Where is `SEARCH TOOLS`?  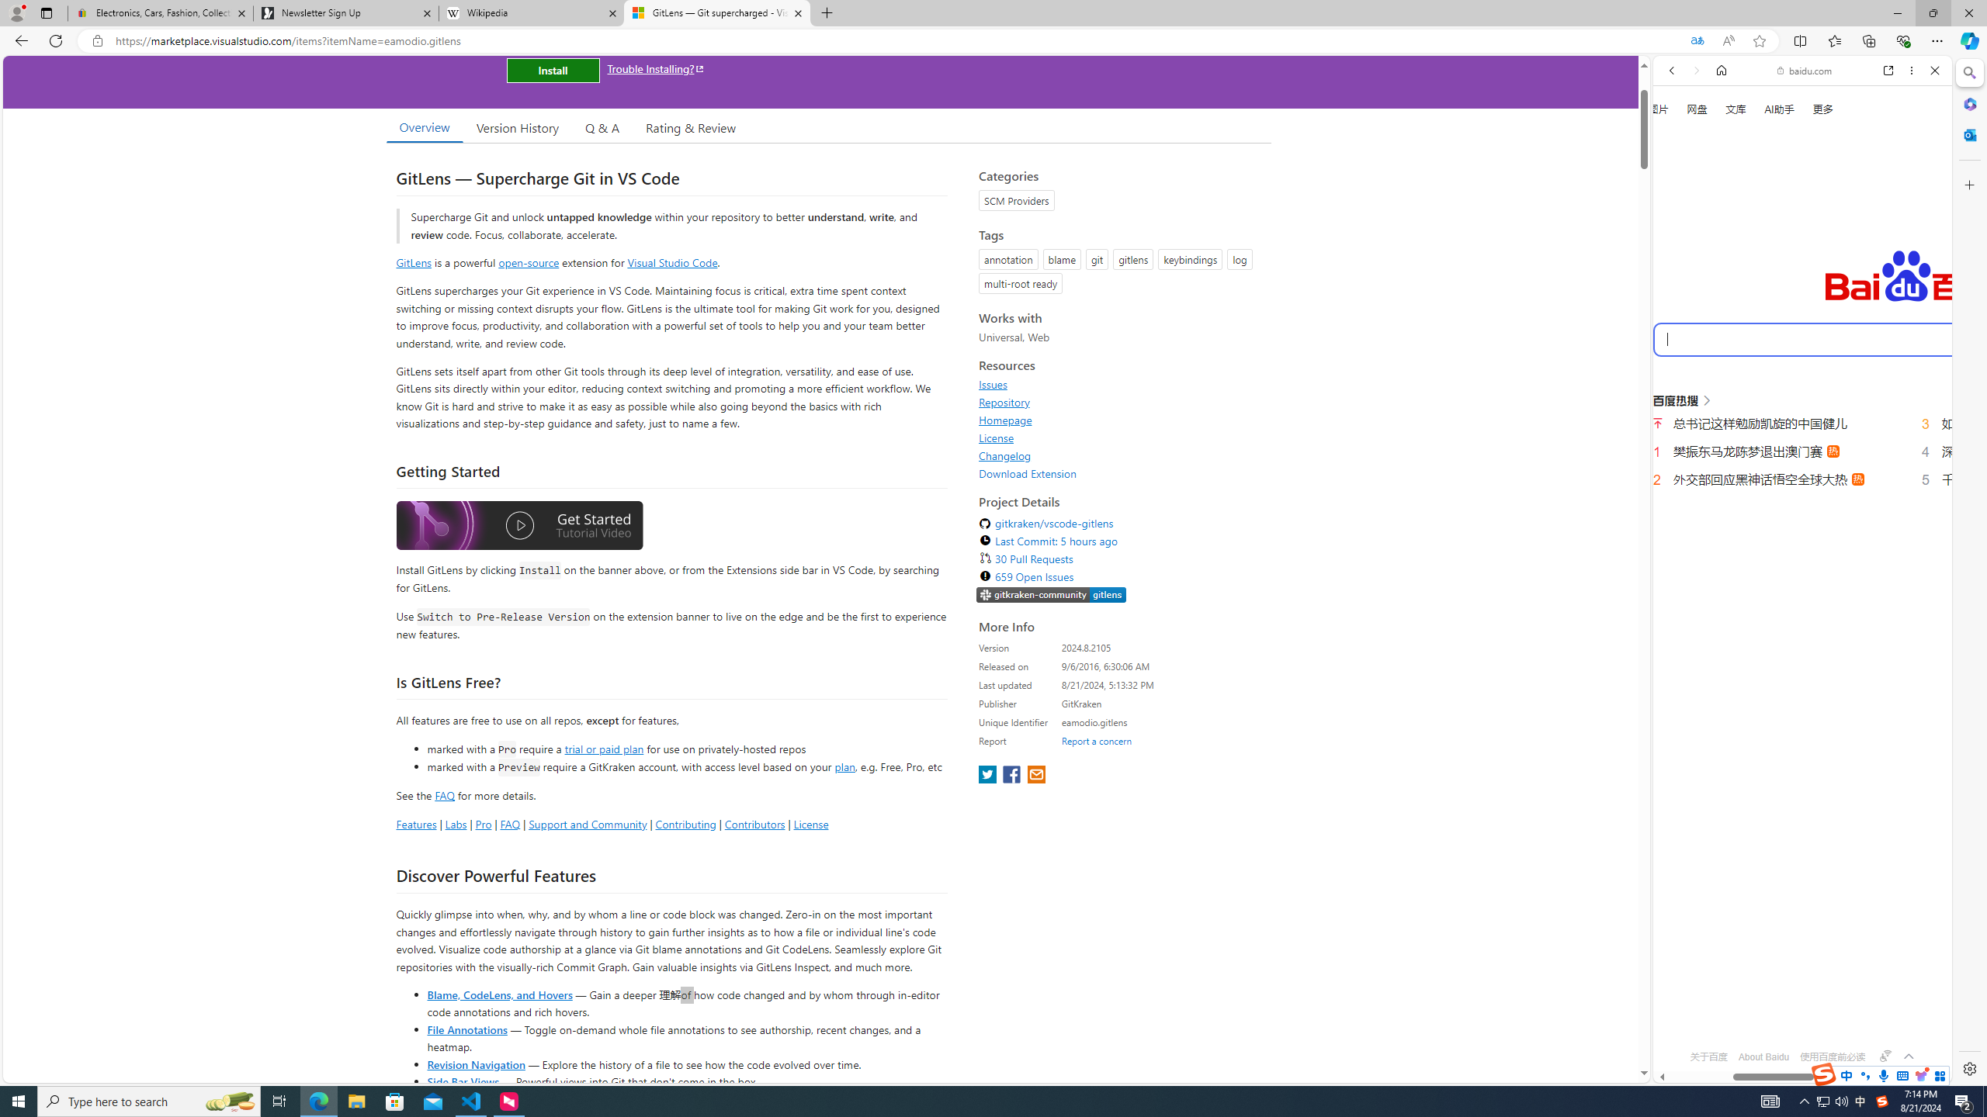 SEARCH TOOLS is located at coordinates (1843, 263).